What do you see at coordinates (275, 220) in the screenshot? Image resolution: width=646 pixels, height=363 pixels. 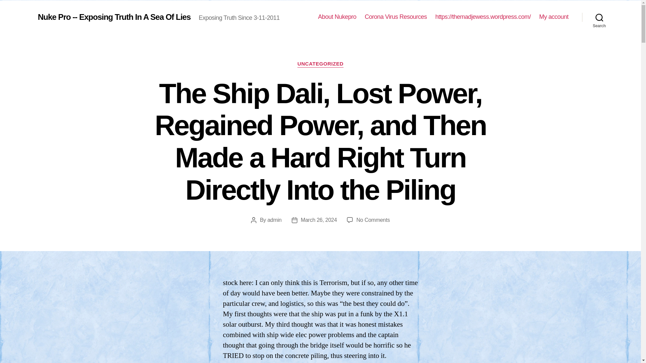 I see `admin` at bounding box center [275, 220].